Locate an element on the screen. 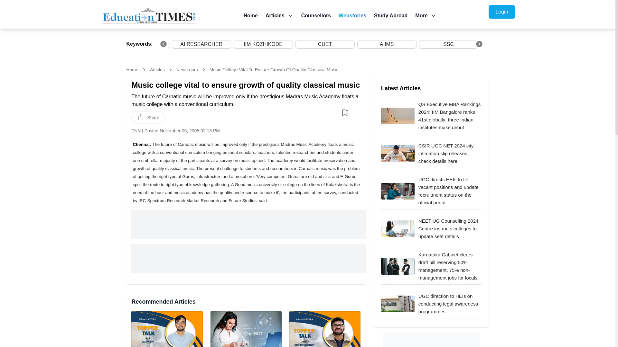  CUET is located at coordinates (325, 44).